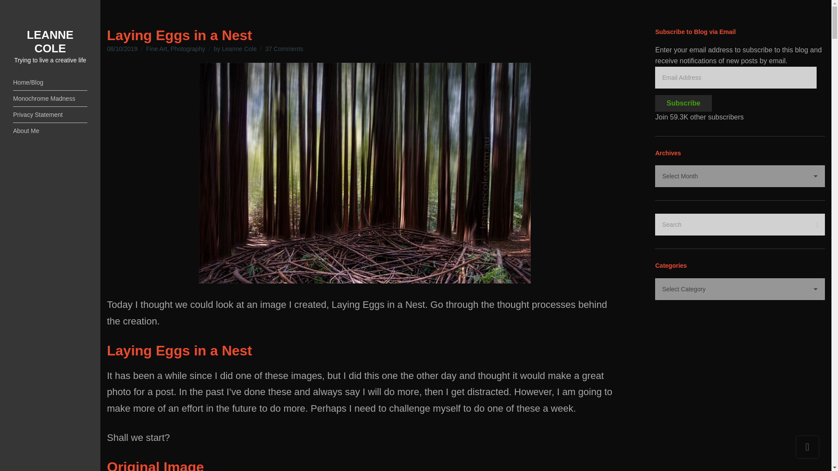 The width and height of the screenshot is (838, 471). Describe the element at coordinates (50, 115) in the screenshot. I see `Privacy Statement` at that location.